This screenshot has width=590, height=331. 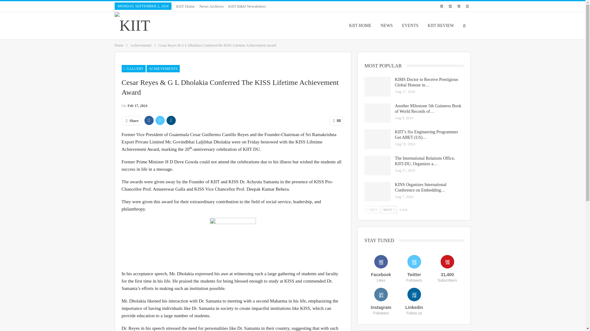 I want to click on KIIT REVIEW, so click(x=441, y=25).